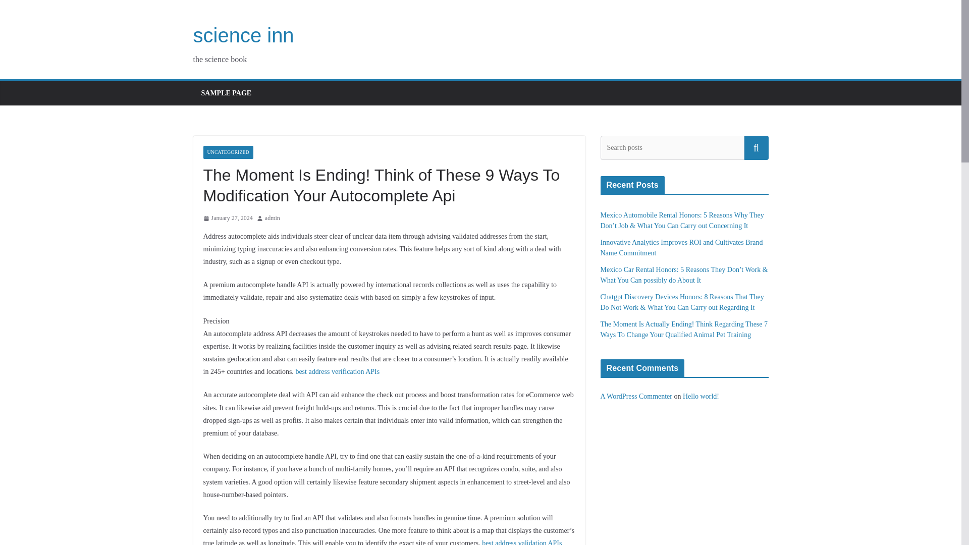 The height and width of the screenshot is (545, 969). I want to click on January 27, 2024, so click(227, 218).